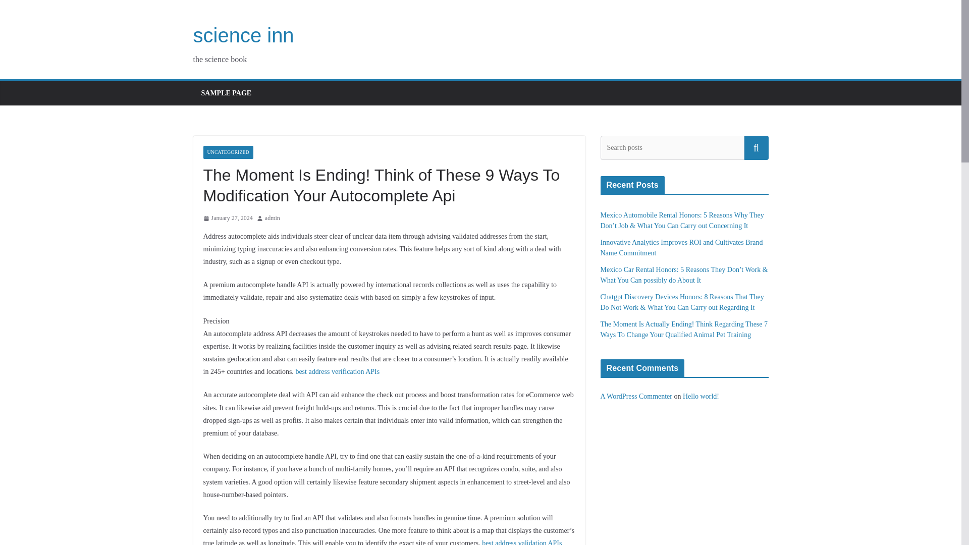 The height and width of the screenshot is (545, 969). I want to click on January 27, 2024, so click(227, 218).